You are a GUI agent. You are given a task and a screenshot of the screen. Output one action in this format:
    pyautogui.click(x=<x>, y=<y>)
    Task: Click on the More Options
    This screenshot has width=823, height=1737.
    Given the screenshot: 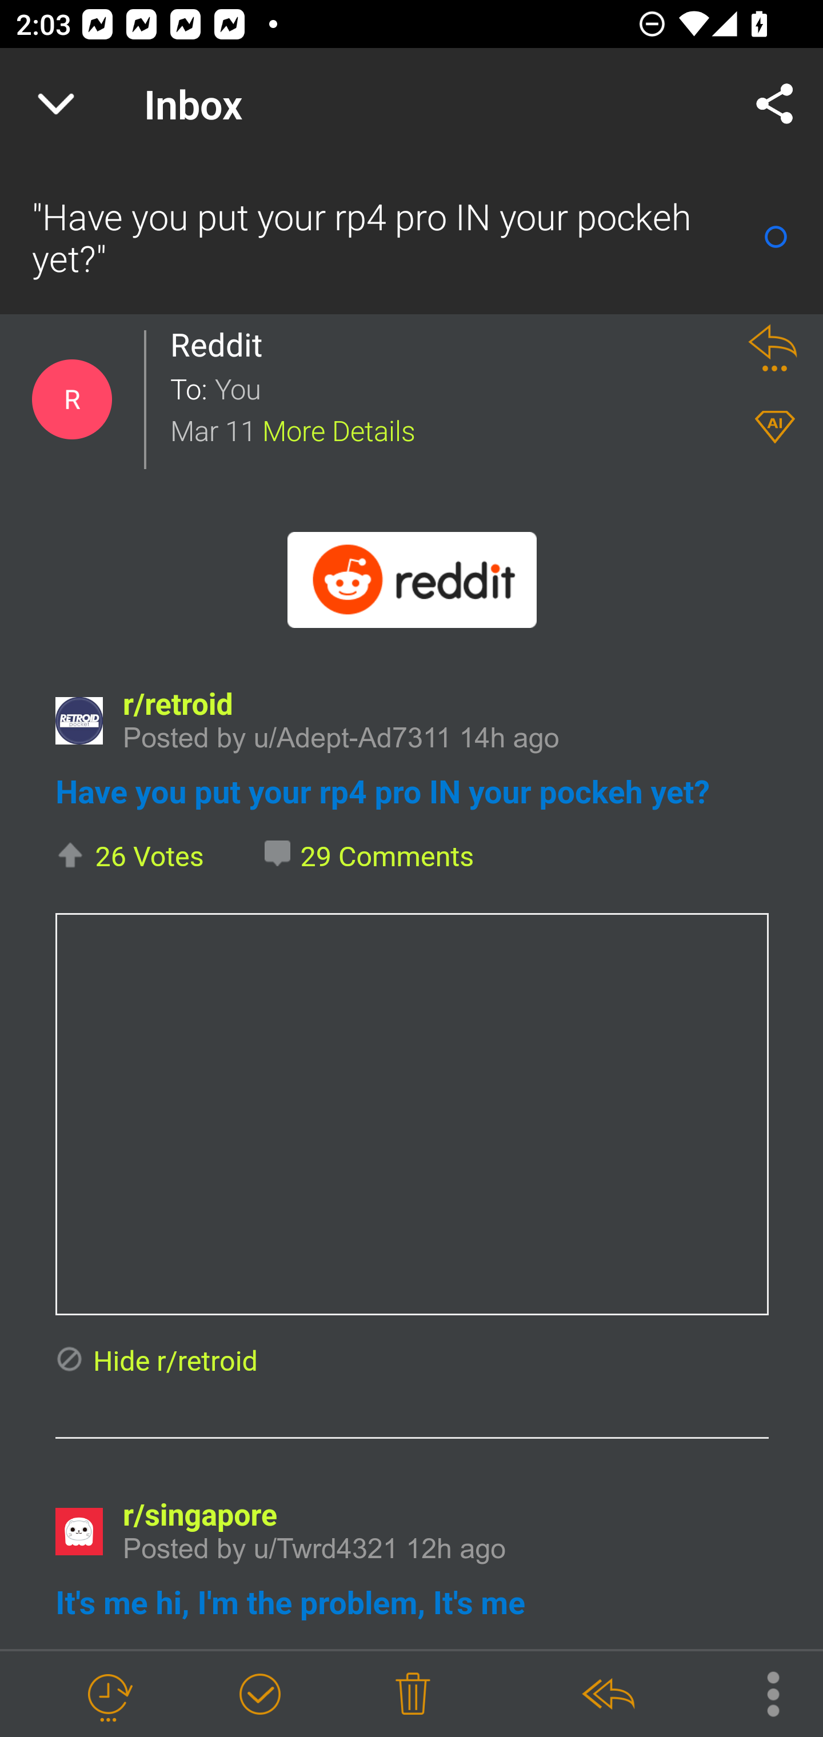 What is the action you would take?
    pyautogui.click(x=762, y=1692)
    